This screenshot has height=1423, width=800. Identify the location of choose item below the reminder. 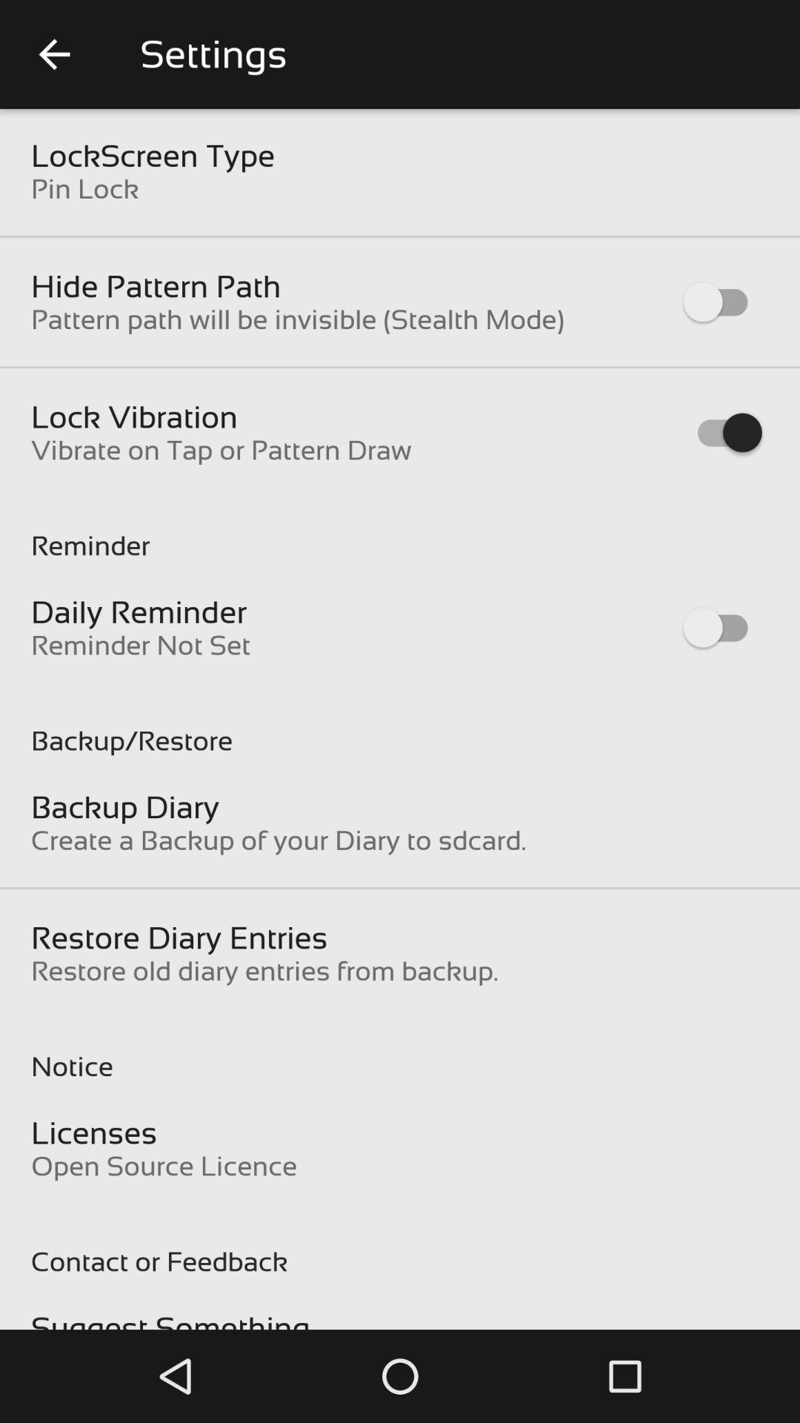
(139, 612).